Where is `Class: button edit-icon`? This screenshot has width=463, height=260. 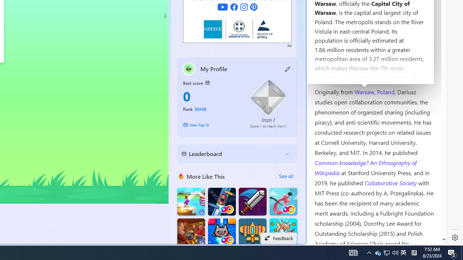
Class: button edit-icon is located at coordinates (288, 69).